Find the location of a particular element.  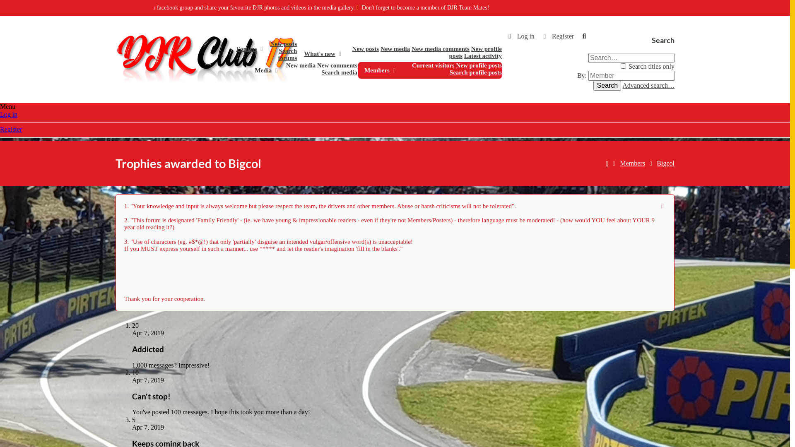

Latest activity is located at coordinates (483, 56).